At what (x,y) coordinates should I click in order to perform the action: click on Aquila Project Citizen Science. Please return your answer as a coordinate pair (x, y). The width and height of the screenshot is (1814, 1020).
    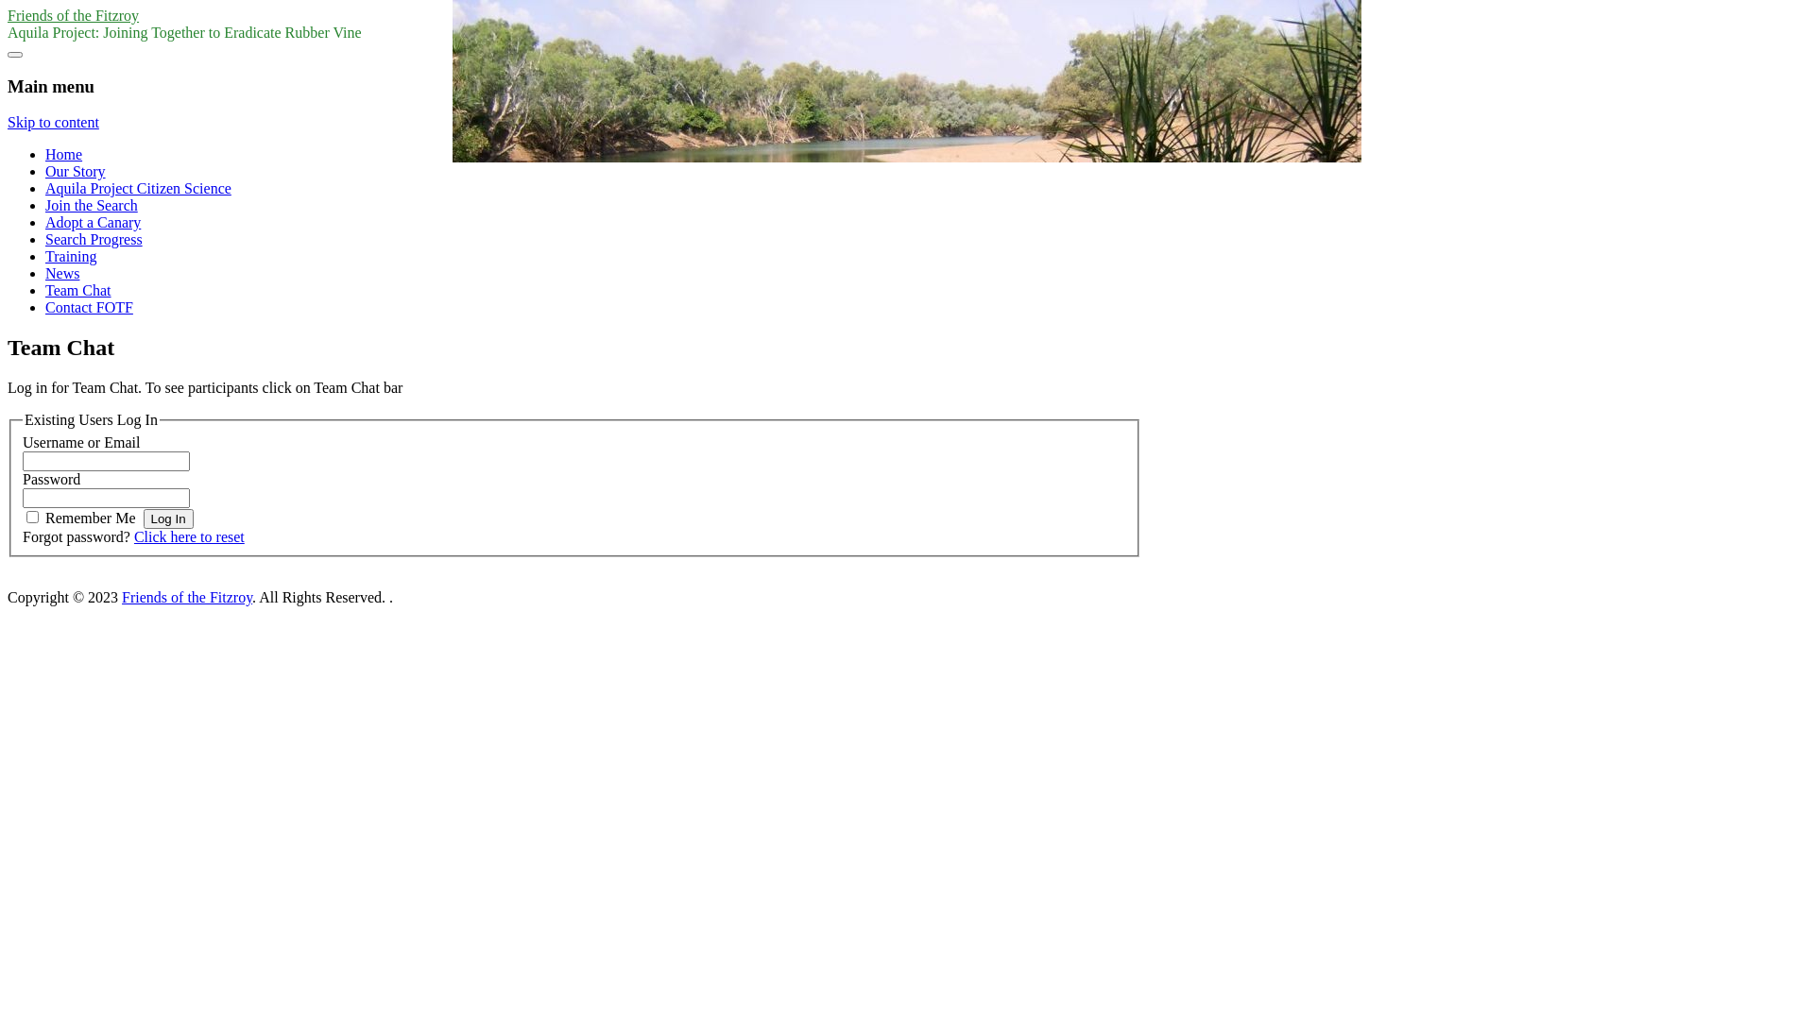
    Looking at the image, I should click on (138, 189).